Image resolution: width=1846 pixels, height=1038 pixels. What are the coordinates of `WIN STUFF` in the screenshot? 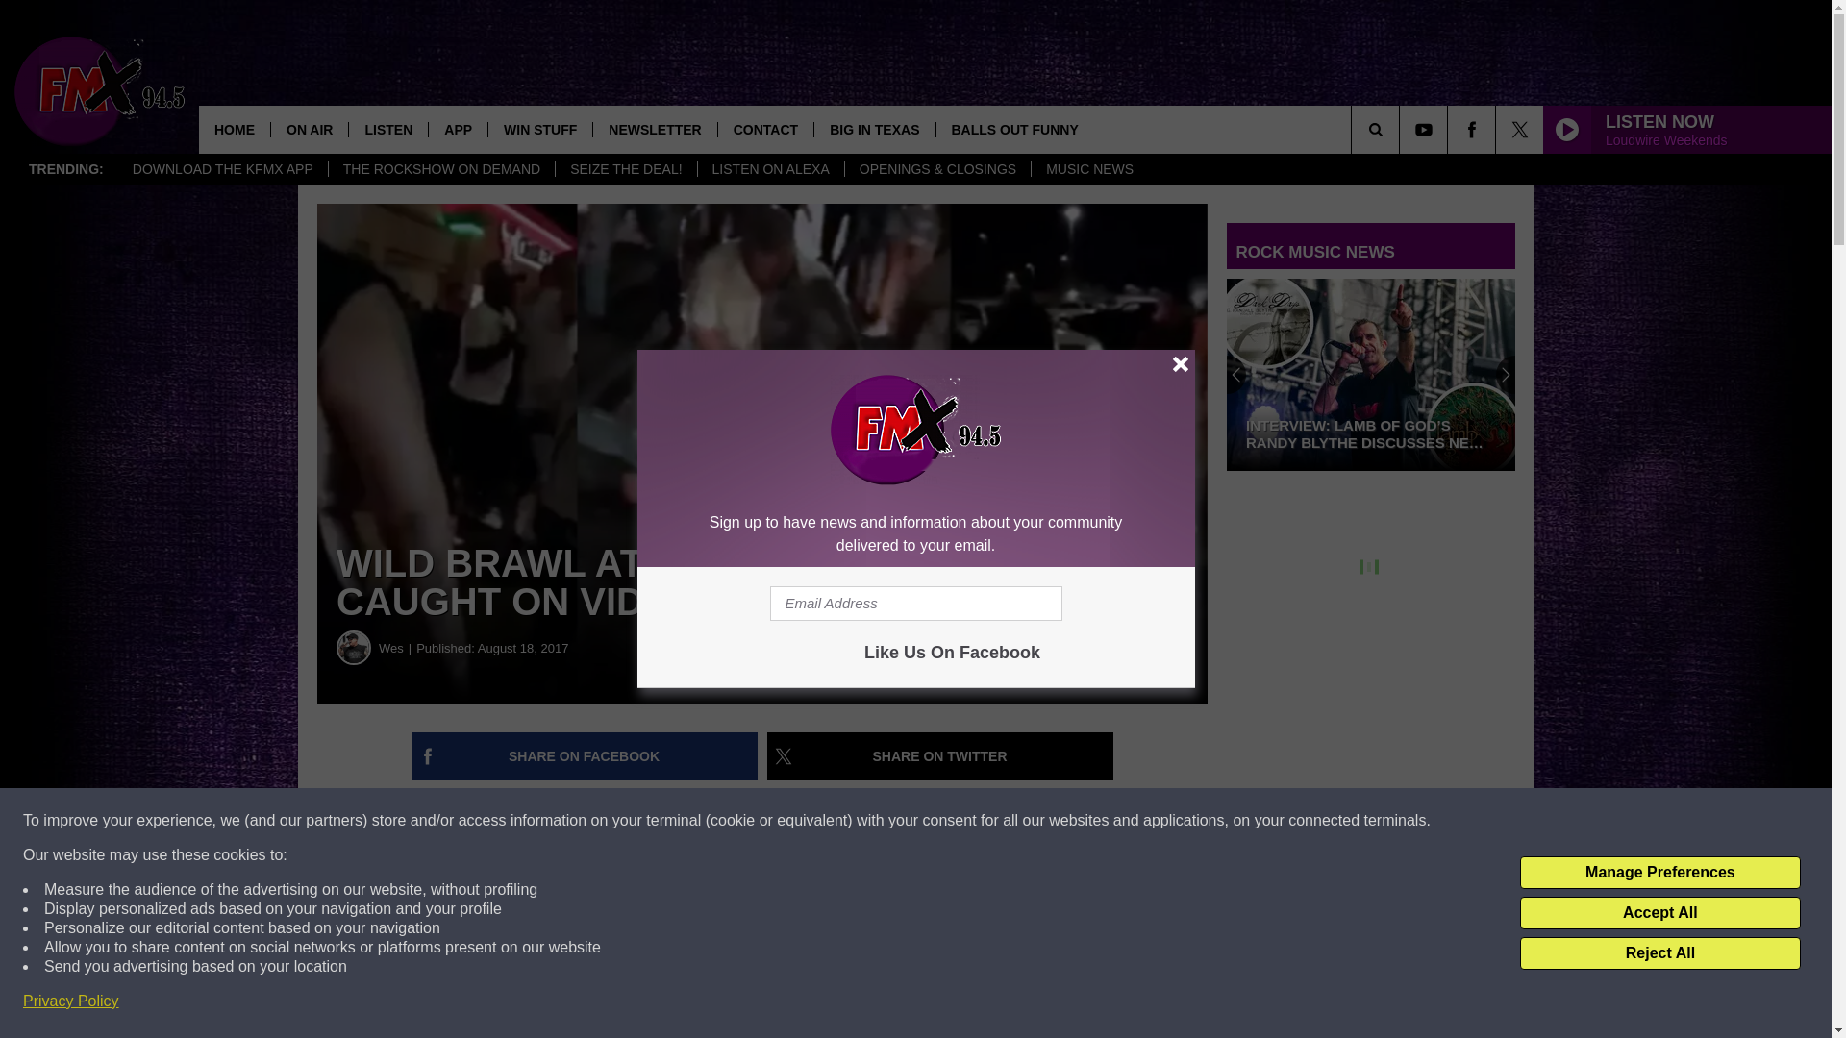 It's located at (539, 129).